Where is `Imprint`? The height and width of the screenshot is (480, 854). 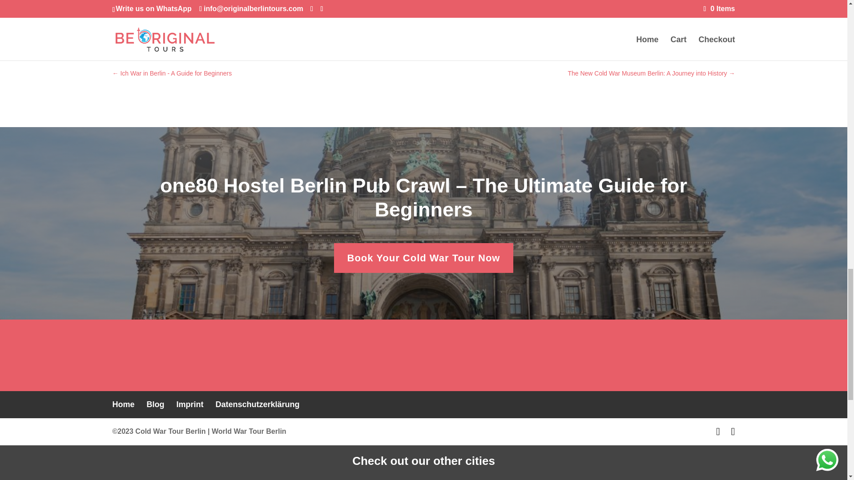 Imprint is located at coordinates (190, 404).